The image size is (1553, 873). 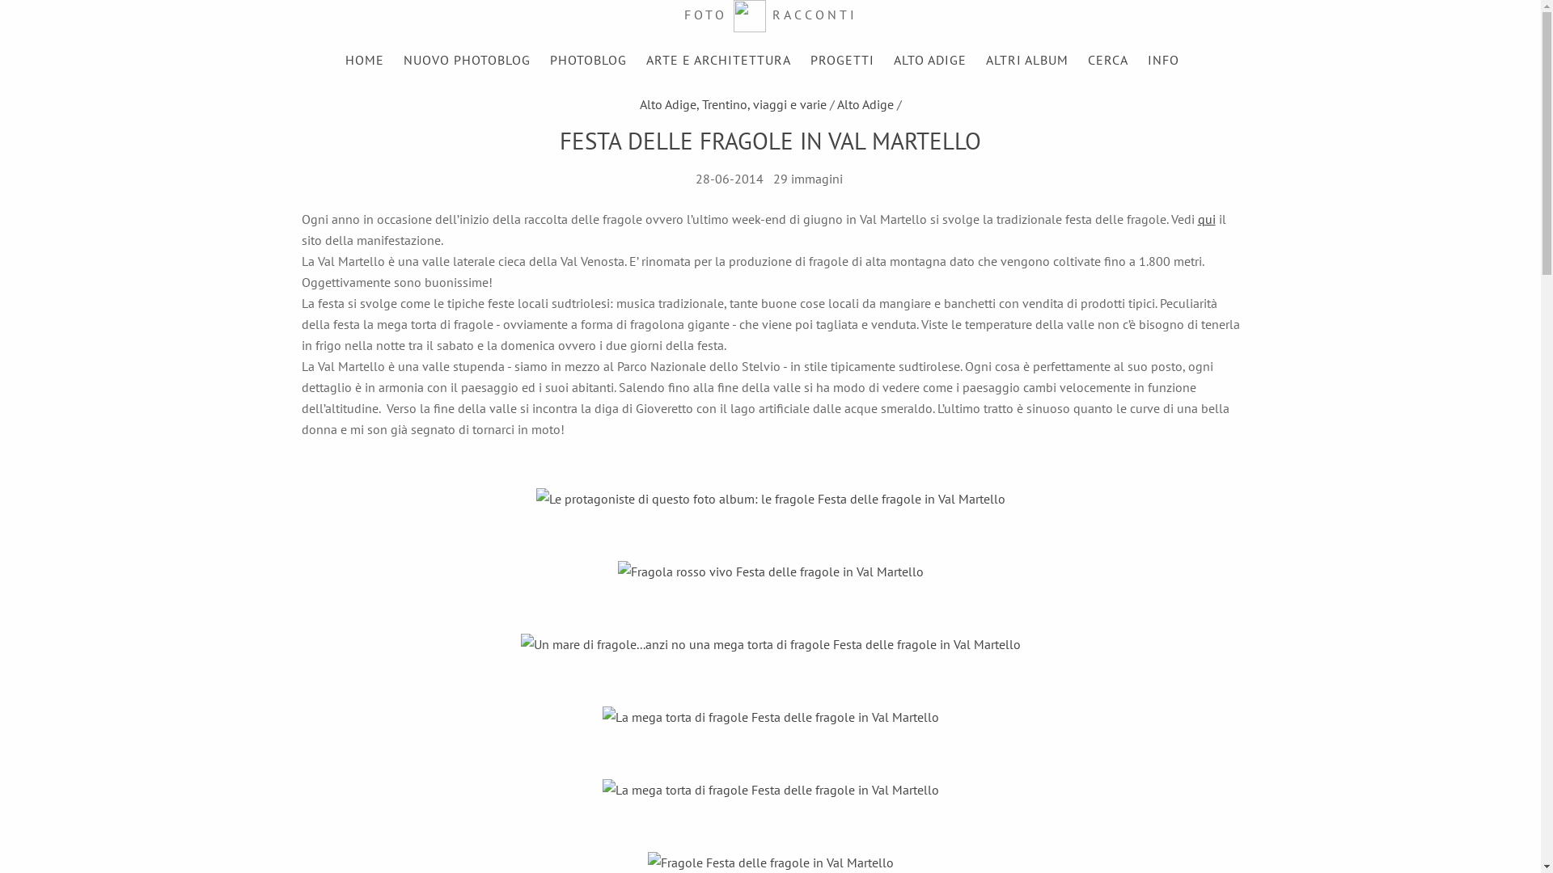 I want to click on qui, so click(x=1206, y=219).